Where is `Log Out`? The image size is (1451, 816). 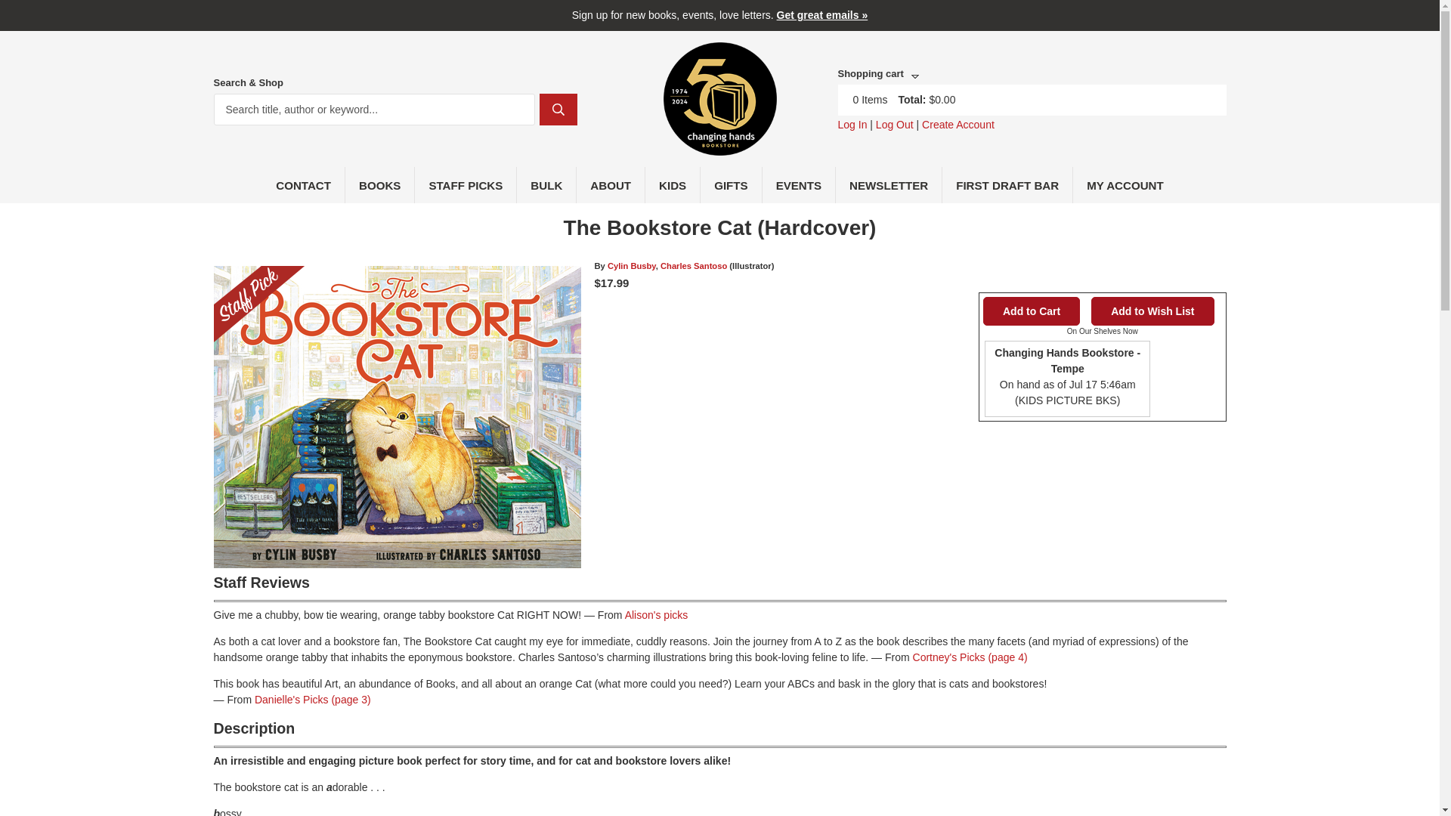
Log Out is located at coordinates (895, 124).